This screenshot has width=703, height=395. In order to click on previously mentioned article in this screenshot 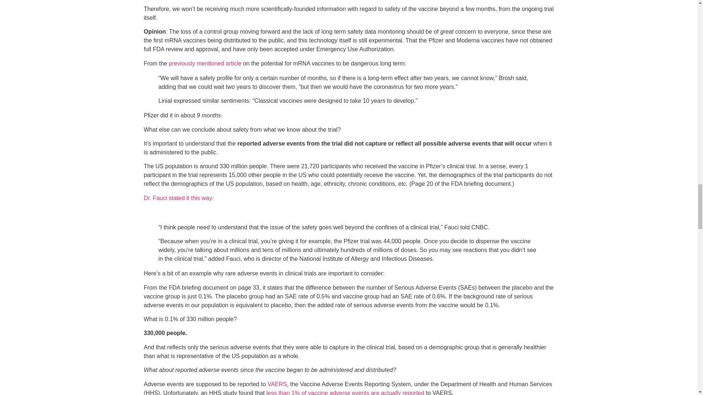, I will do `click(205, 64)`.